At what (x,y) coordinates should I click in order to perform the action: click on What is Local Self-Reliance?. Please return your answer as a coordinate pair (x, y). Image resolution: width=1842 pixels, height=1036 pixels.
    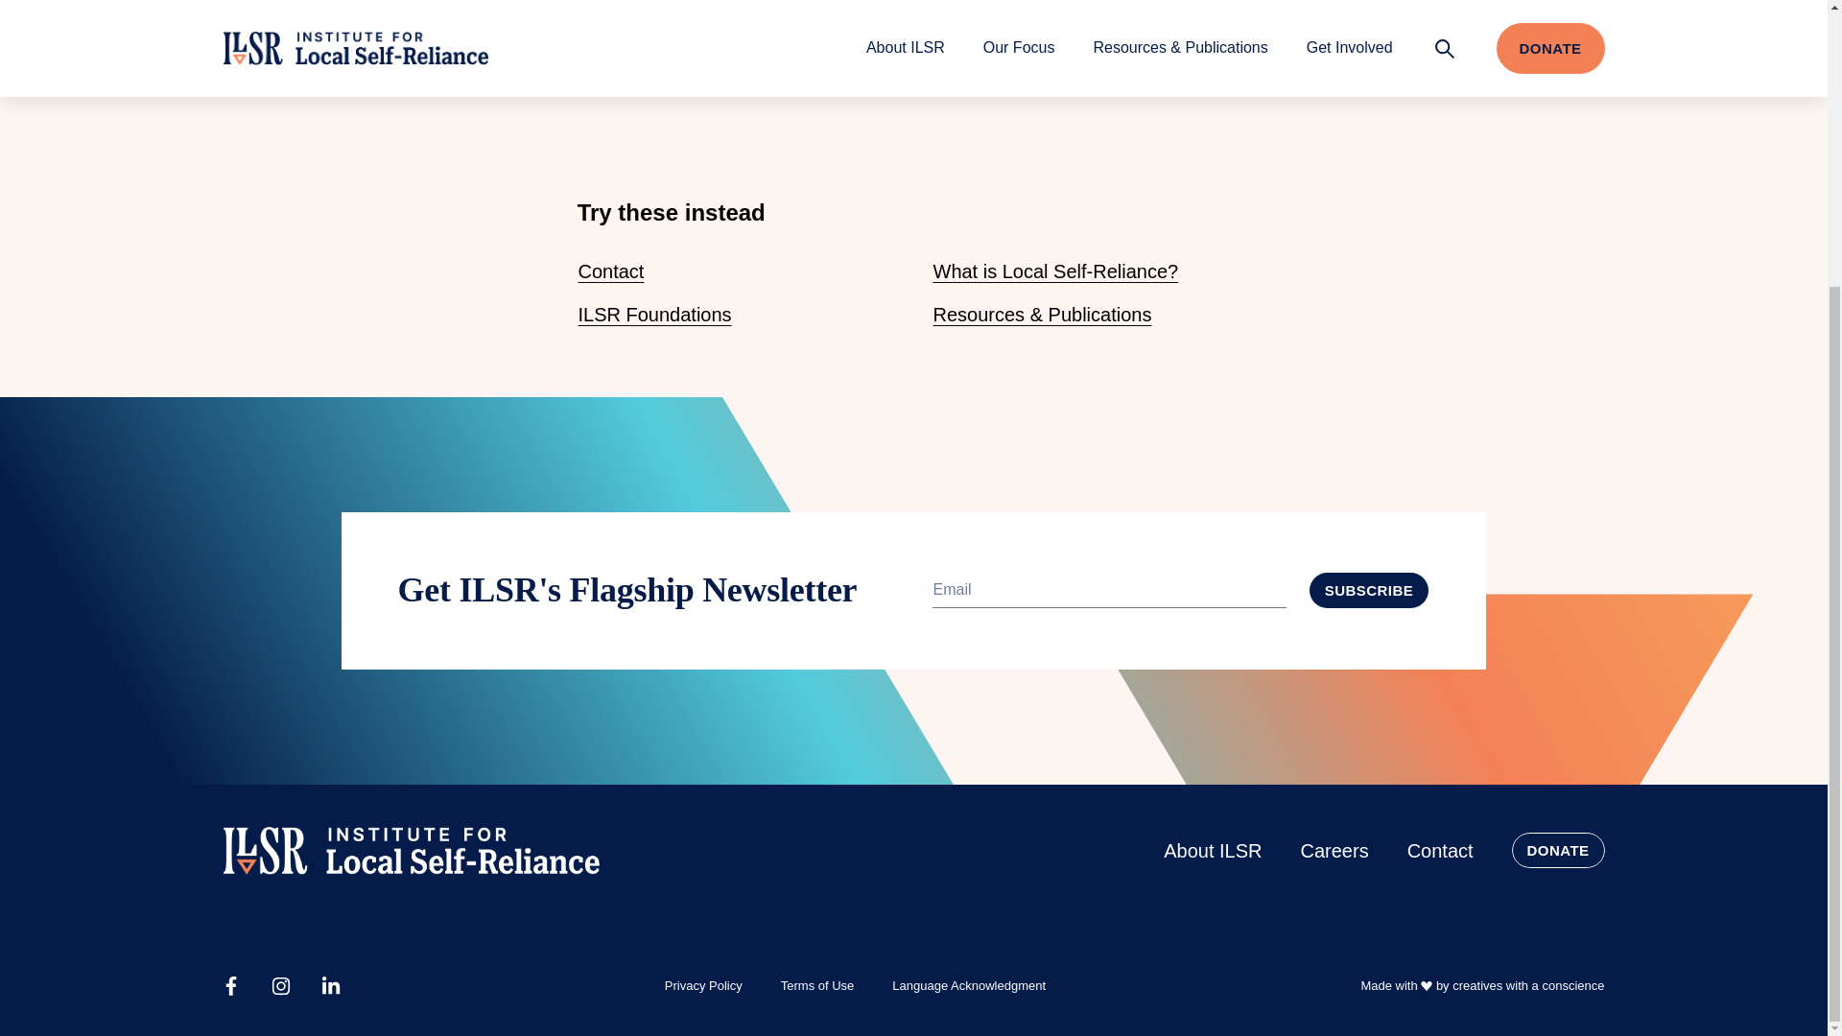
    Looking at the image, I should click on (1055, 271).